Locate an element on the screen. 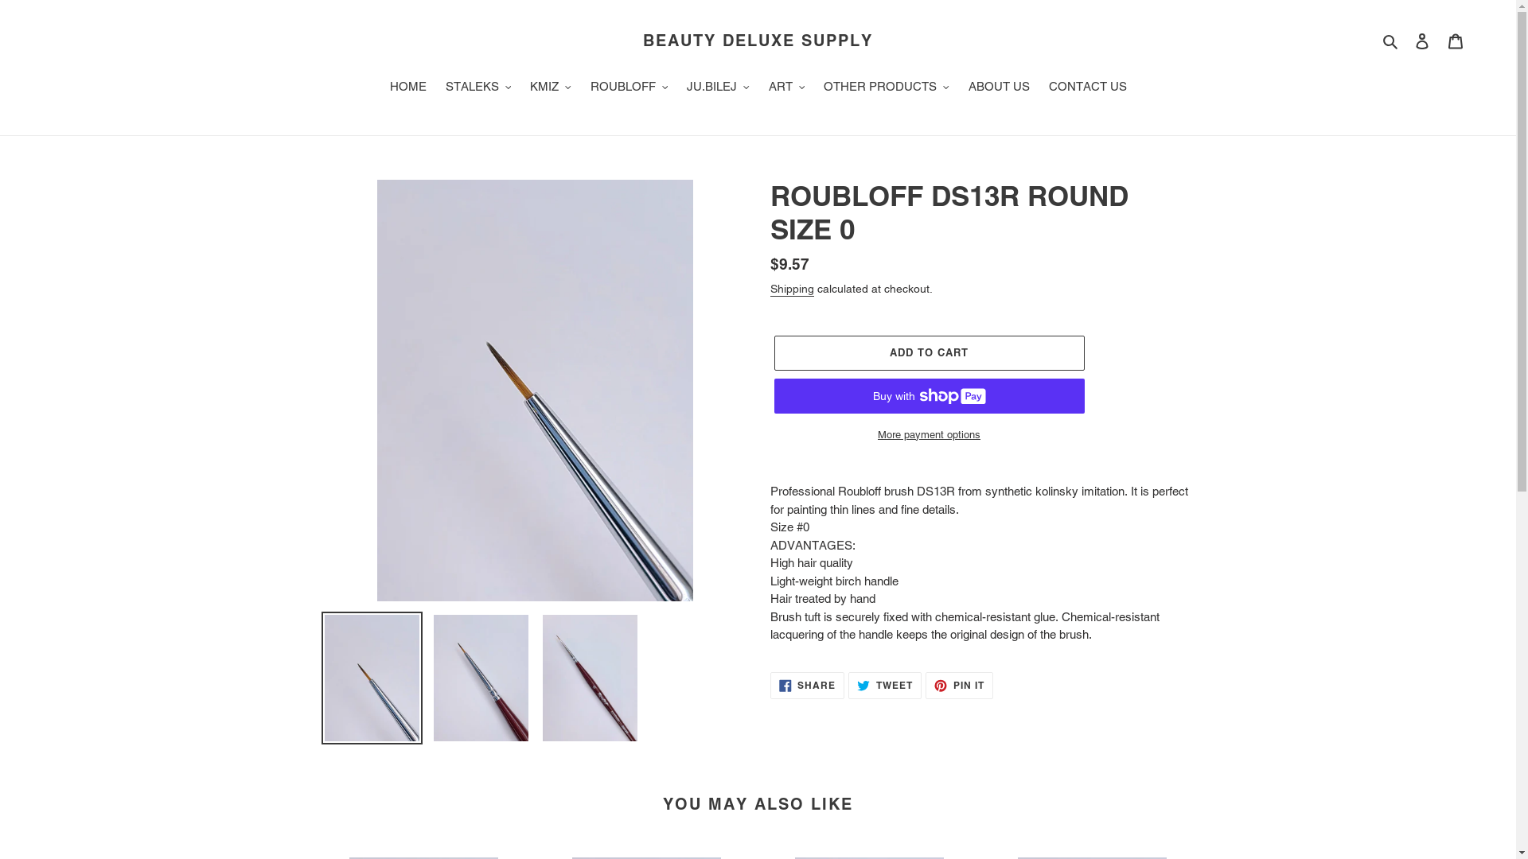  Log in is located at coordinates (1422, 41).